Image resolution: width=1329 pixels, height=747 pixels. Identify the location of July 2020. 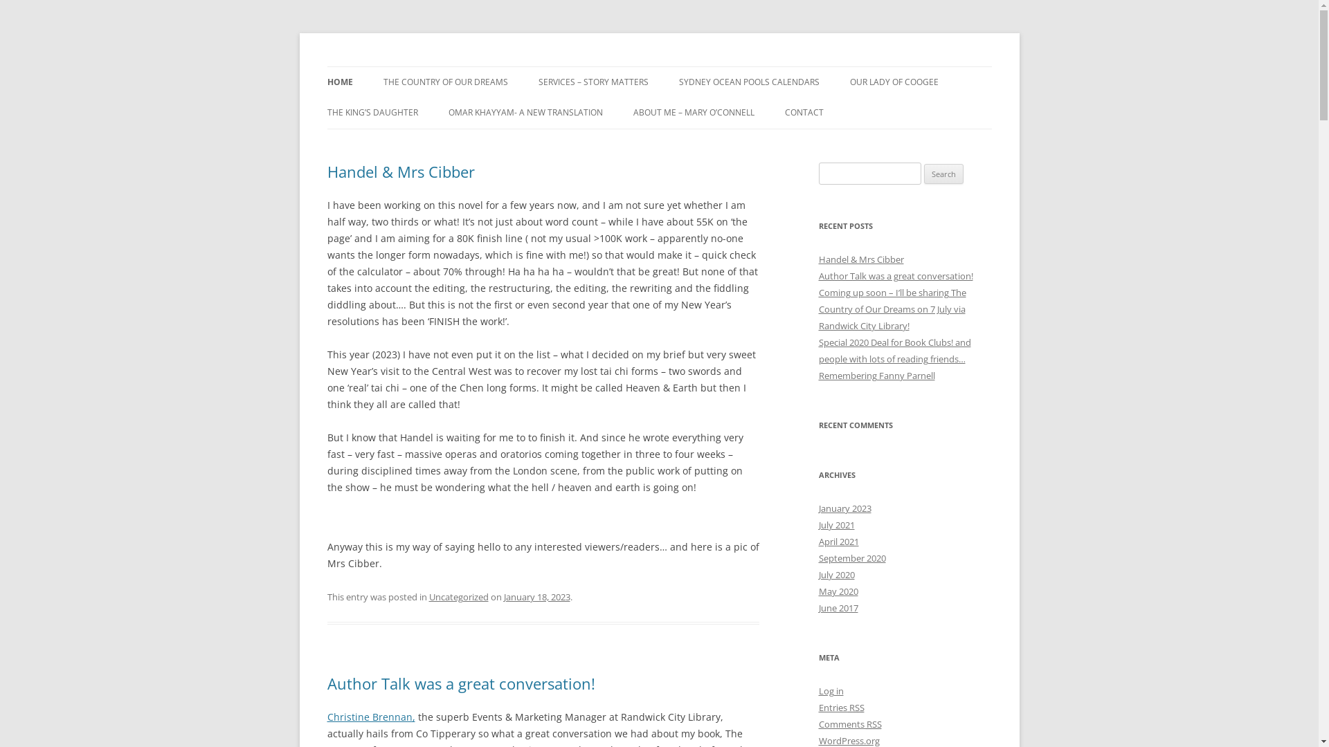
(836, 575).